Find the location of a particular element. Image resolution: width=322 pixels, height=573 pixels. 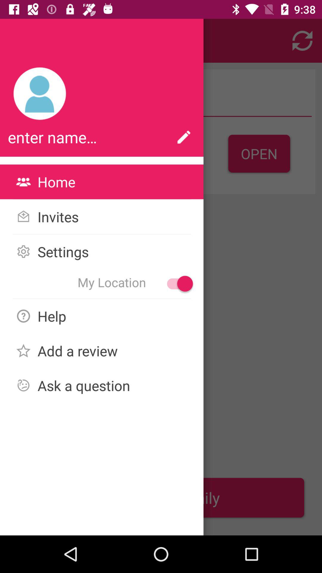

click on the star image icon to the left of the text add a review is located at coordinates (23, 350).